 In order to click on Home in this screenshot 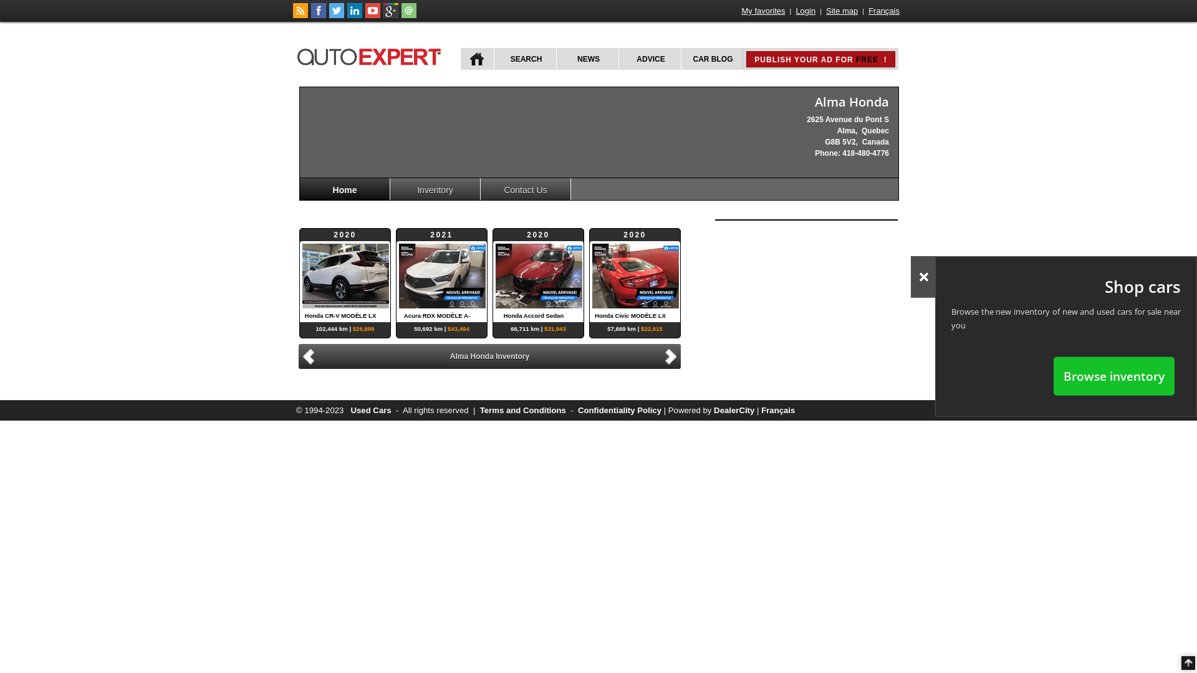, I will do `click(345, 189)`.